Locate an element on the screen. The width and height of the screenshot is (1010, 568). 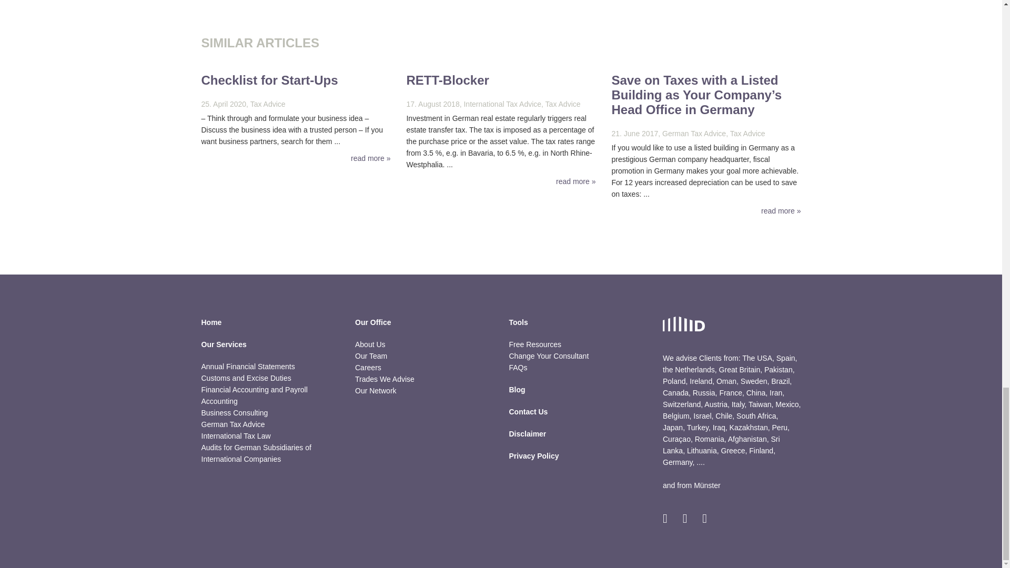
Annual Financial Statements is located at coordinates (248, 367).